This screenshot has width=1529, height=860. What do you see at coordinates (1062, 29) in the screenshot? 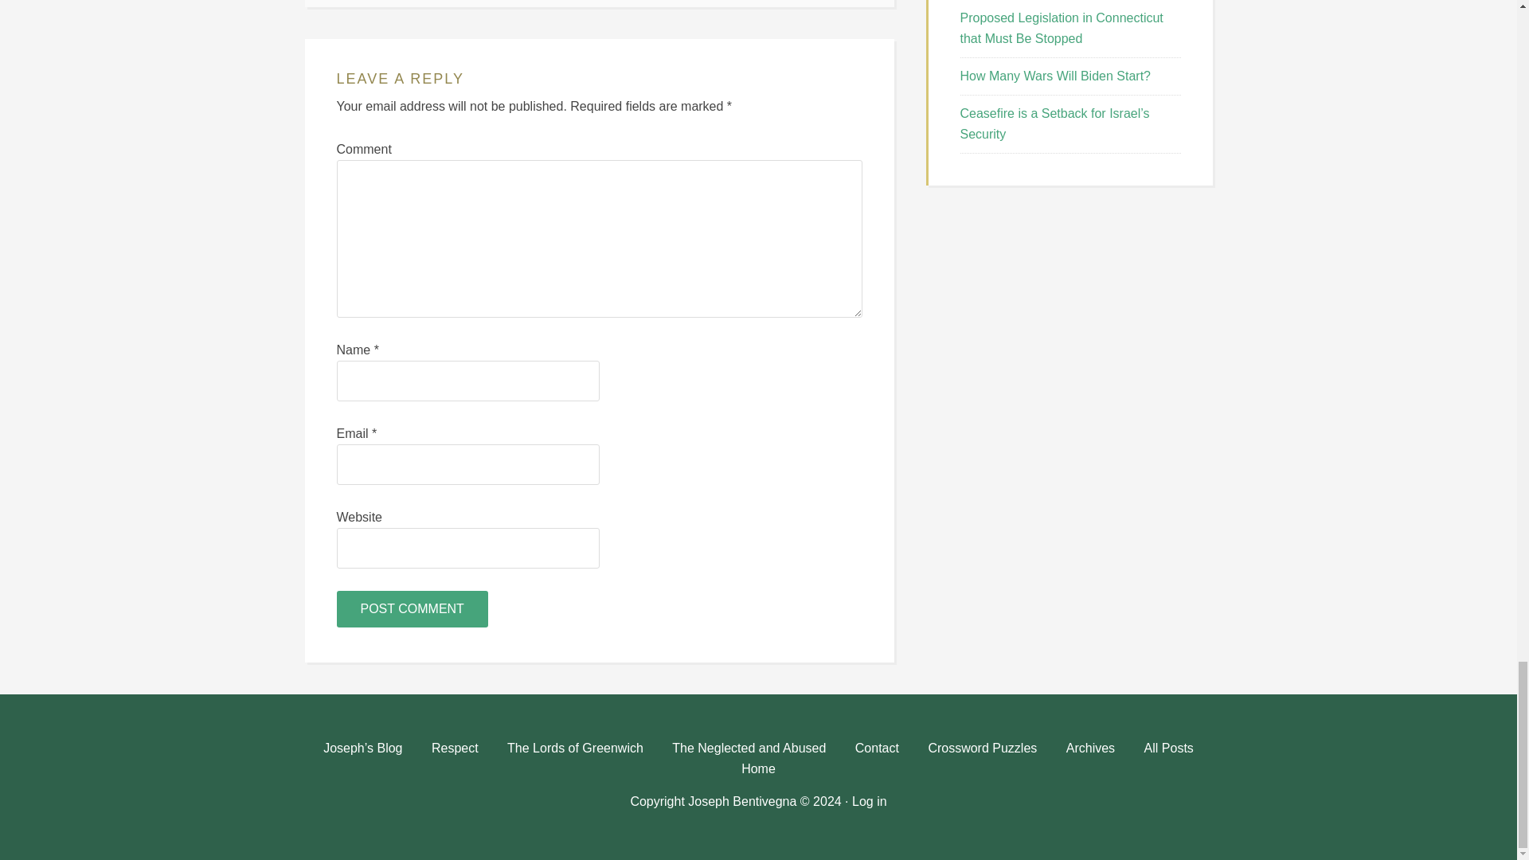
I see `Proposed Legislation in Connecticut that Must Be Stopped` at bounding box center [1062, 29].